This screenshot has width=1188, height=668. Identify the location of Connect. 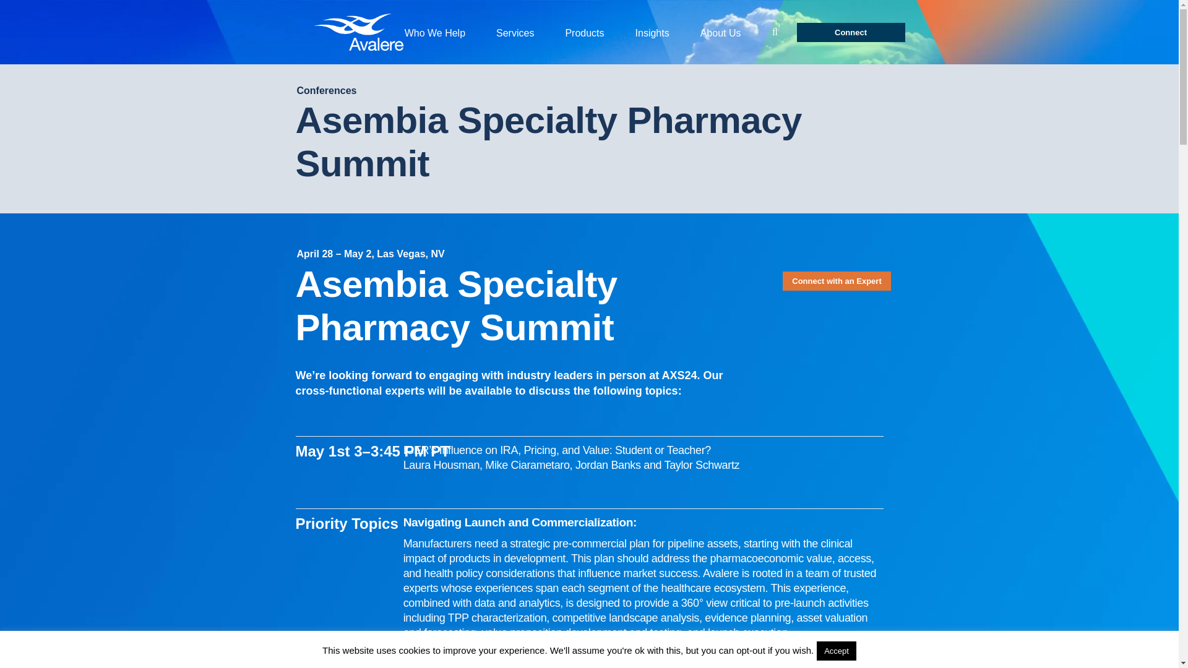
(851, 32).